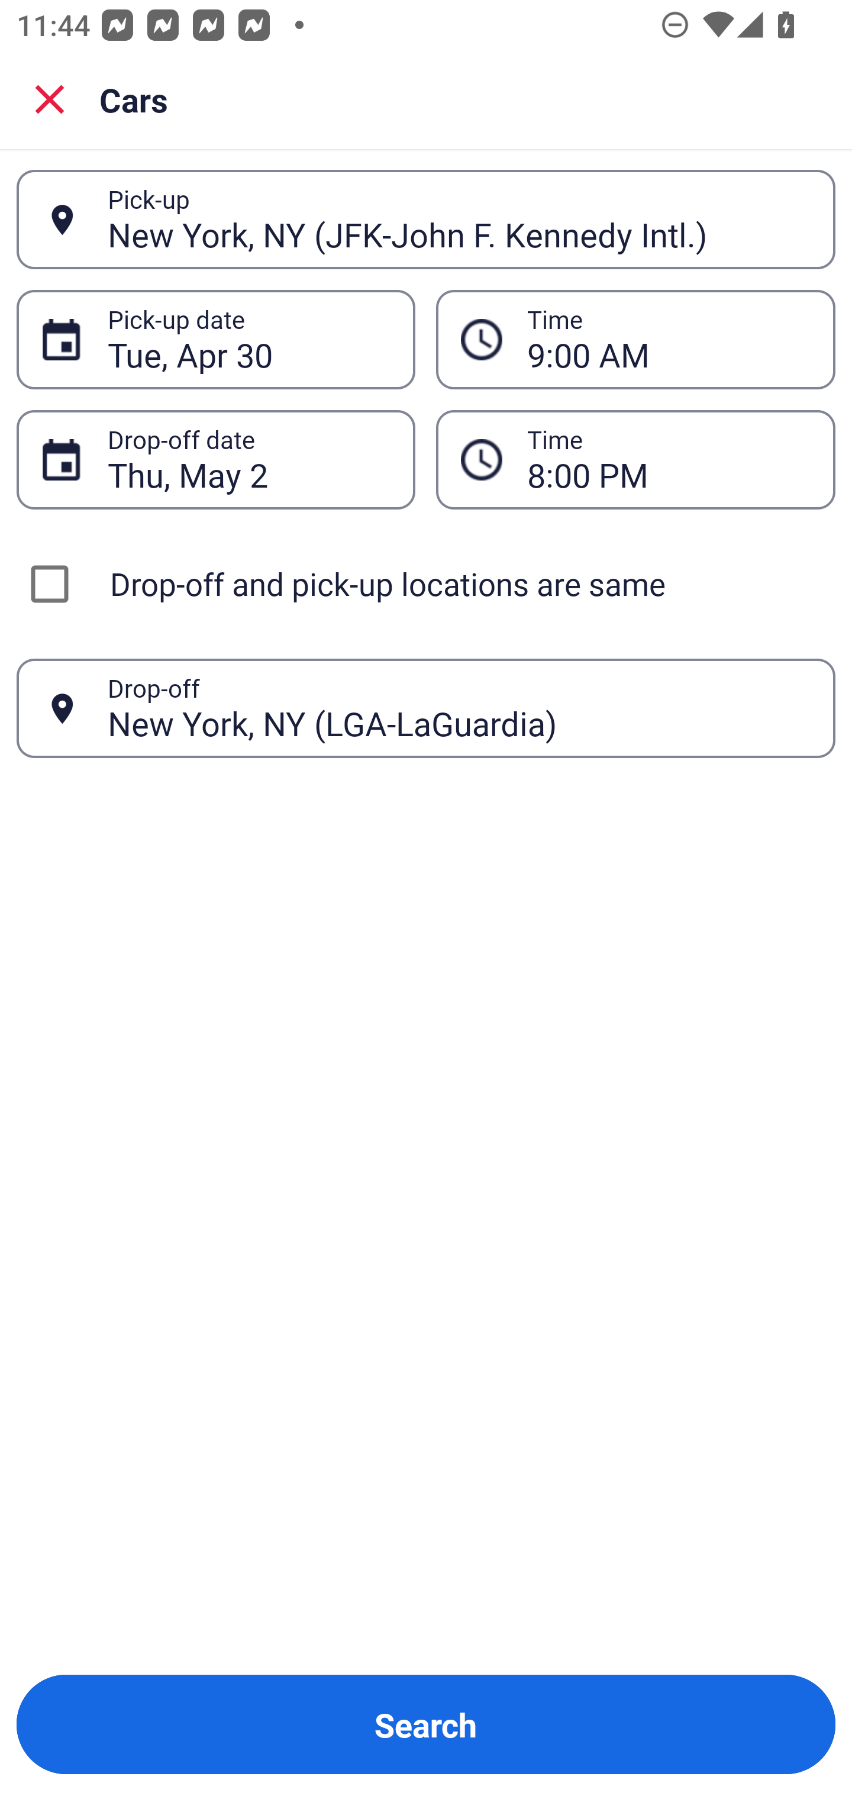 This screenshot has width=852, height=1799. I want to click on Search Button Search, so click(426, 1724).